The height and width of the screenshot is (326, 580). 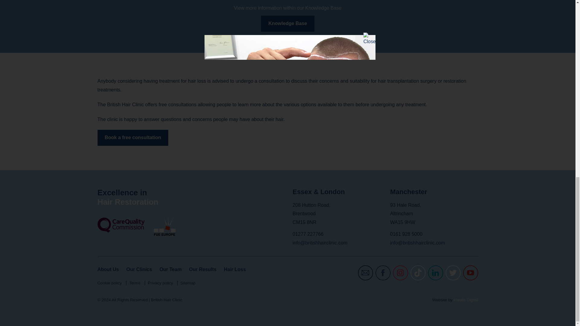 I want to click on Terms, so click(x=135, y=283).